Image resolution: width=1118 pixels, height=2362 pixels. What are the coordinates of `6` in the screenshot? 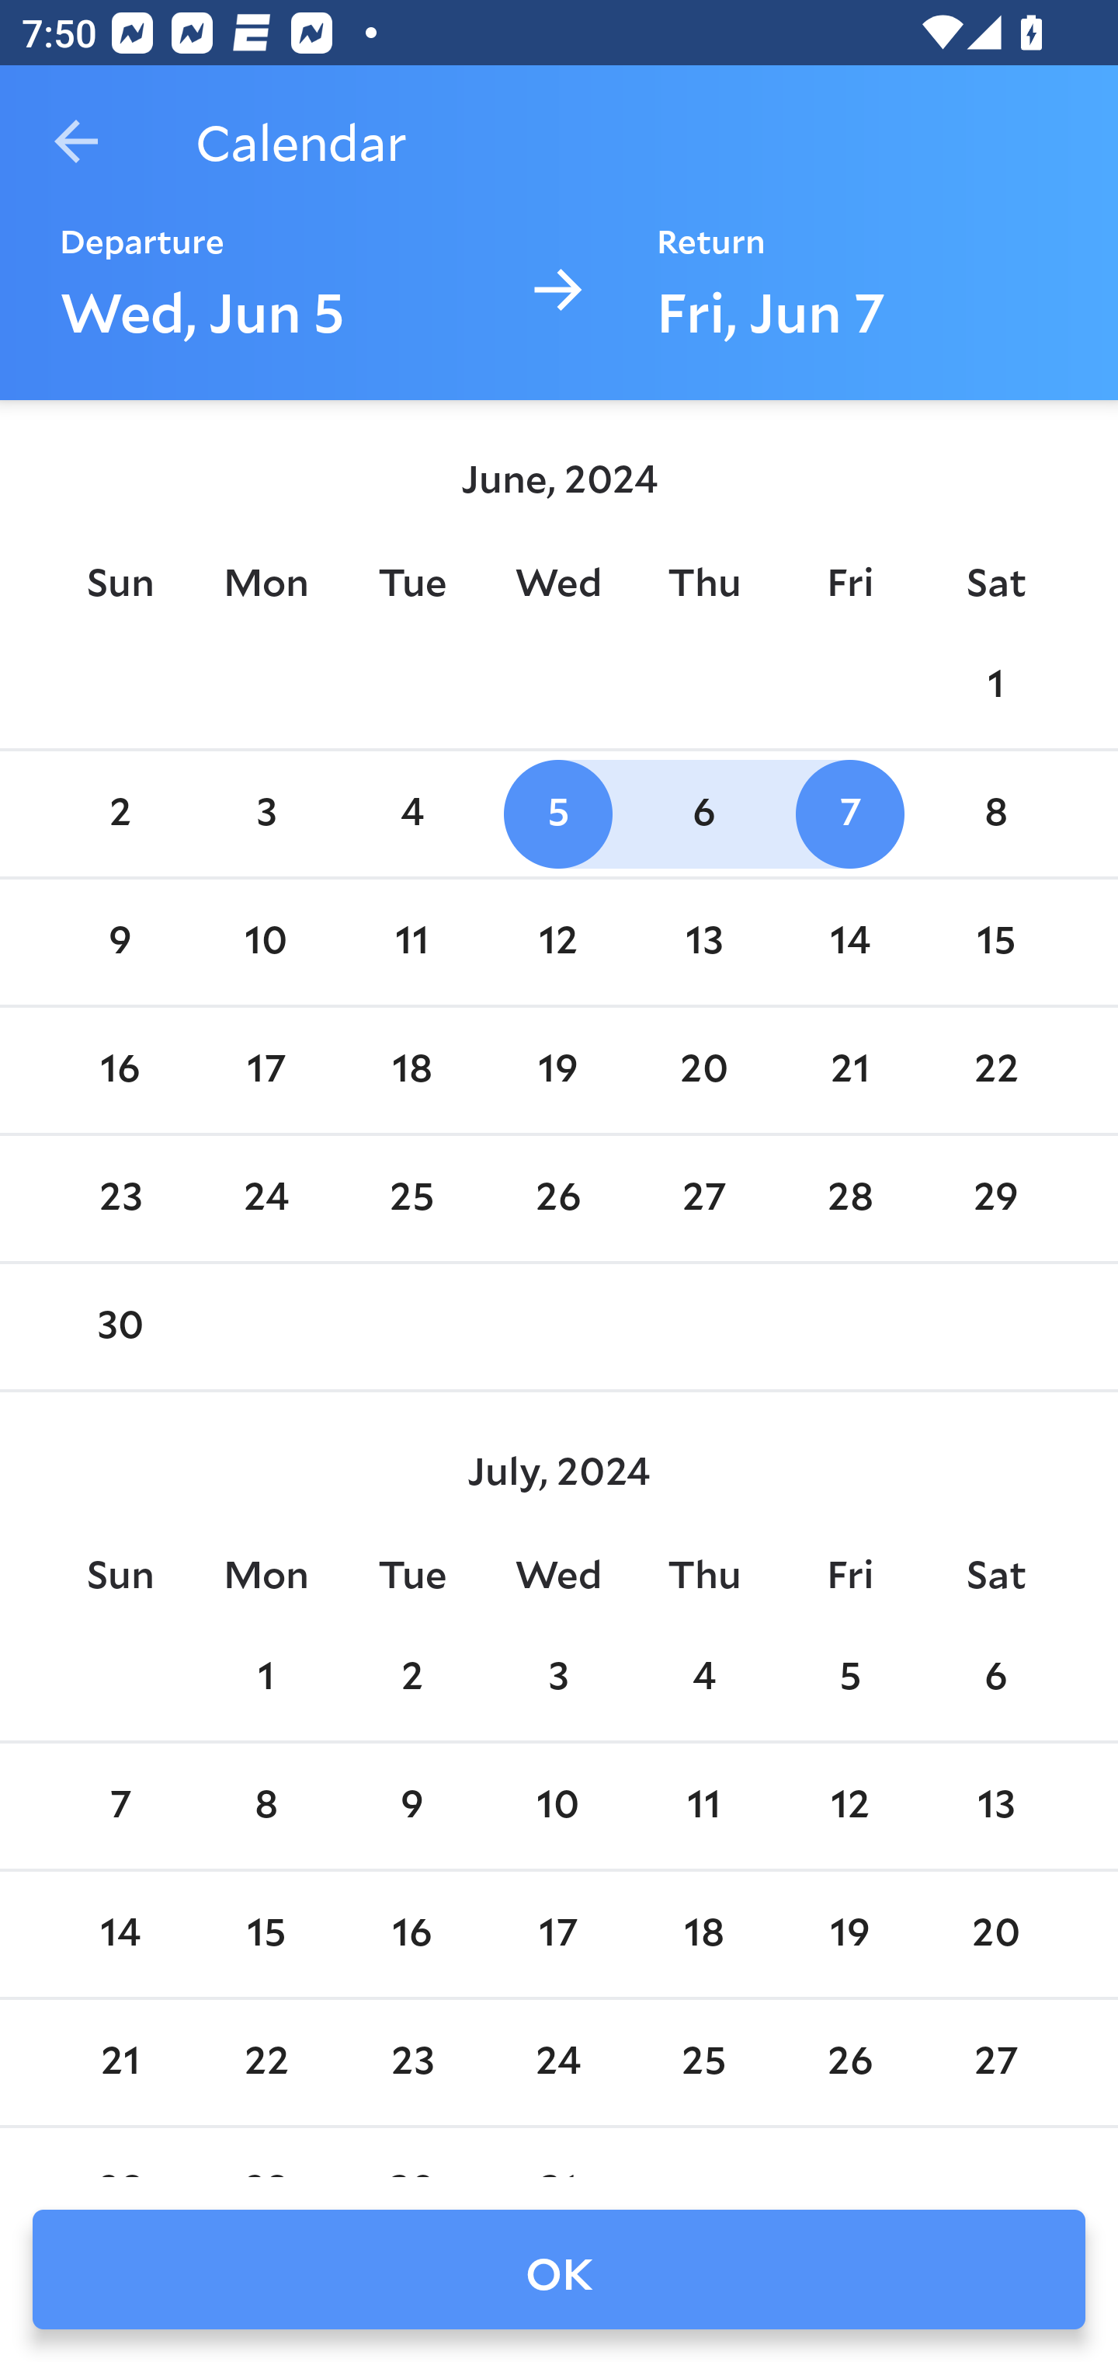 It's located at (703, 814).